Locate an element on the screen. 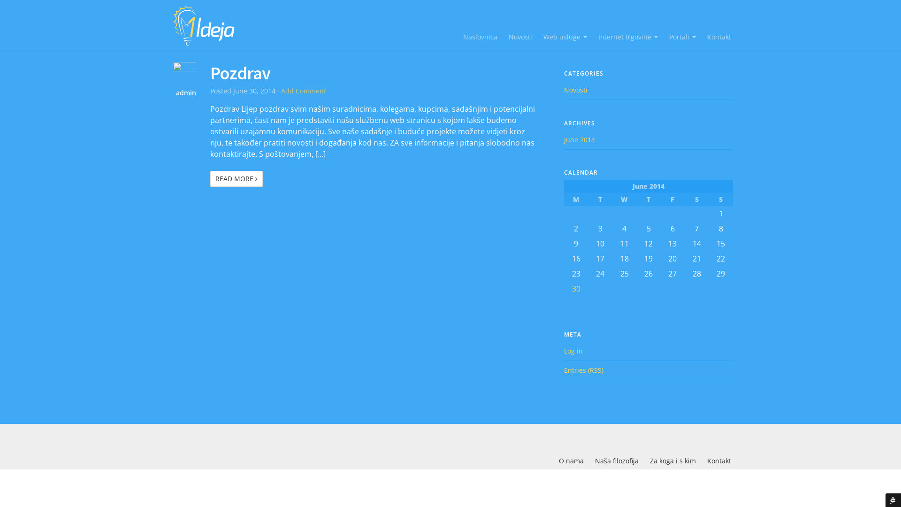 The image size is (901, 507). Add Comment is located at coordinates (304, 91).